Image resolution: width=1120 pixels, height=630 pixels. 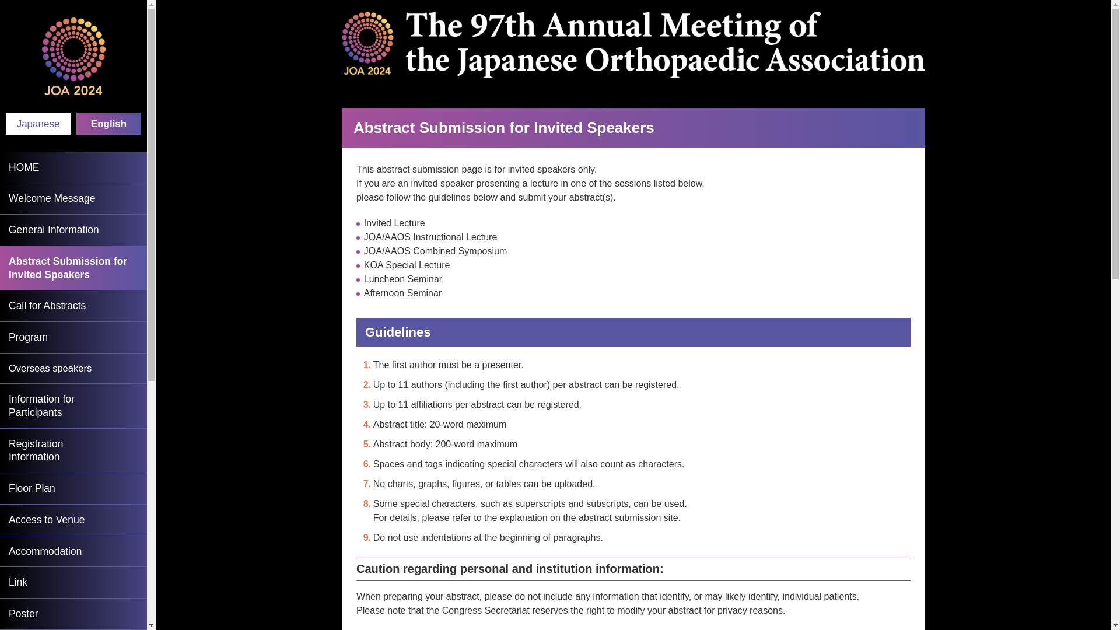 What do you see at coordinates (73, 306) in the screenshot?
I see `General Information` at bounding box center [73, 306].